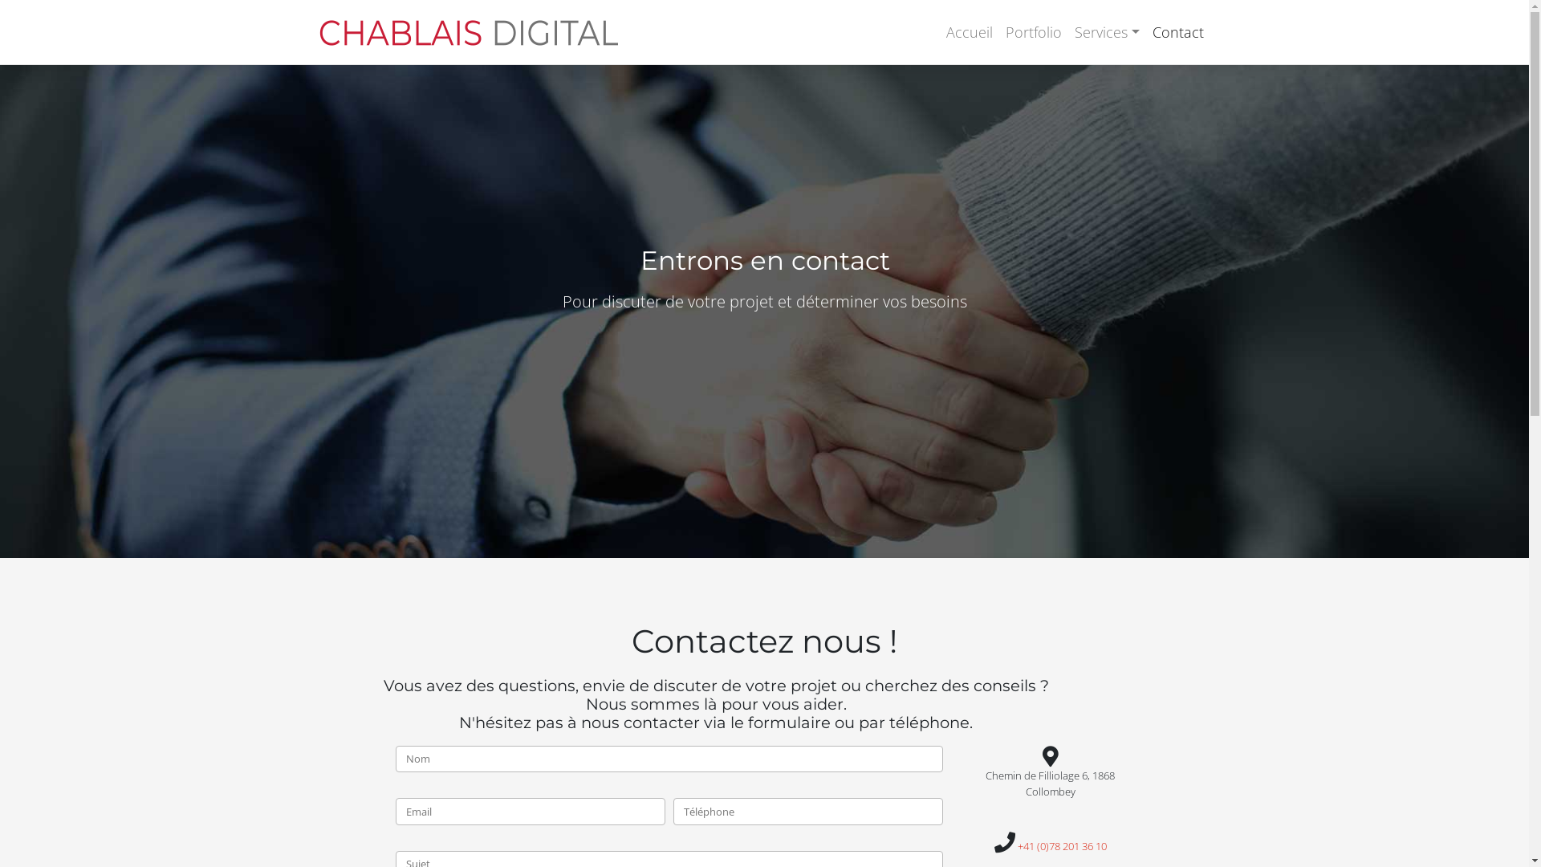 This screenshot has height=867, width=1541. Describe the element at coordinates (1063, 846) in the screenshot. I see `+41 (0)78 201 36 10` at that location.